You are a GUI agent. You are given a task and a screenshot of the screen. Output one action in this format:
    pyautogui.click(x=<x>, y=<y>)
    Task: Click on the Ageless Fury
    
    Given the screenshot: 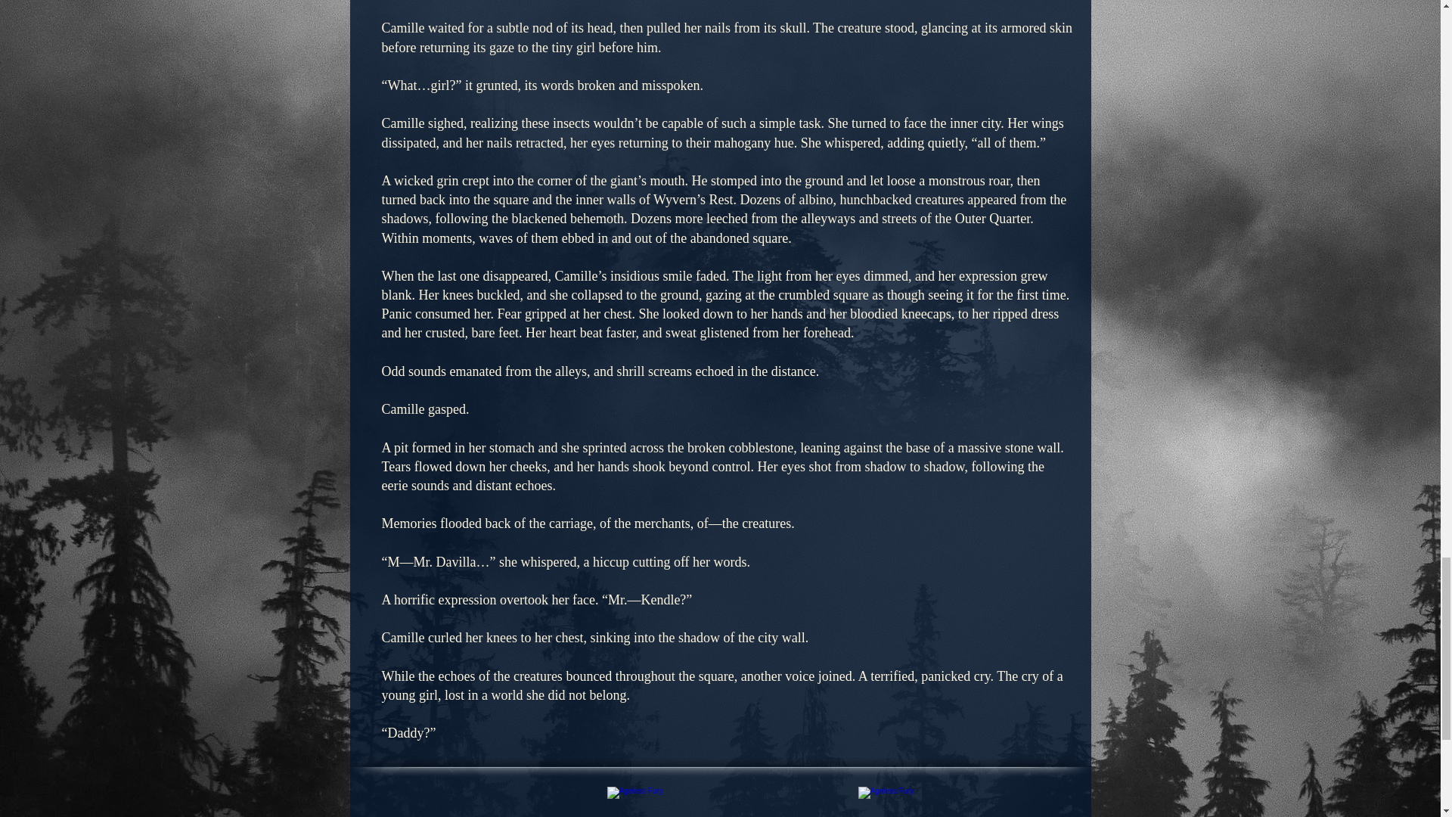 What is the action you would take?
    pyautogui.click(x=726, y=802)
    